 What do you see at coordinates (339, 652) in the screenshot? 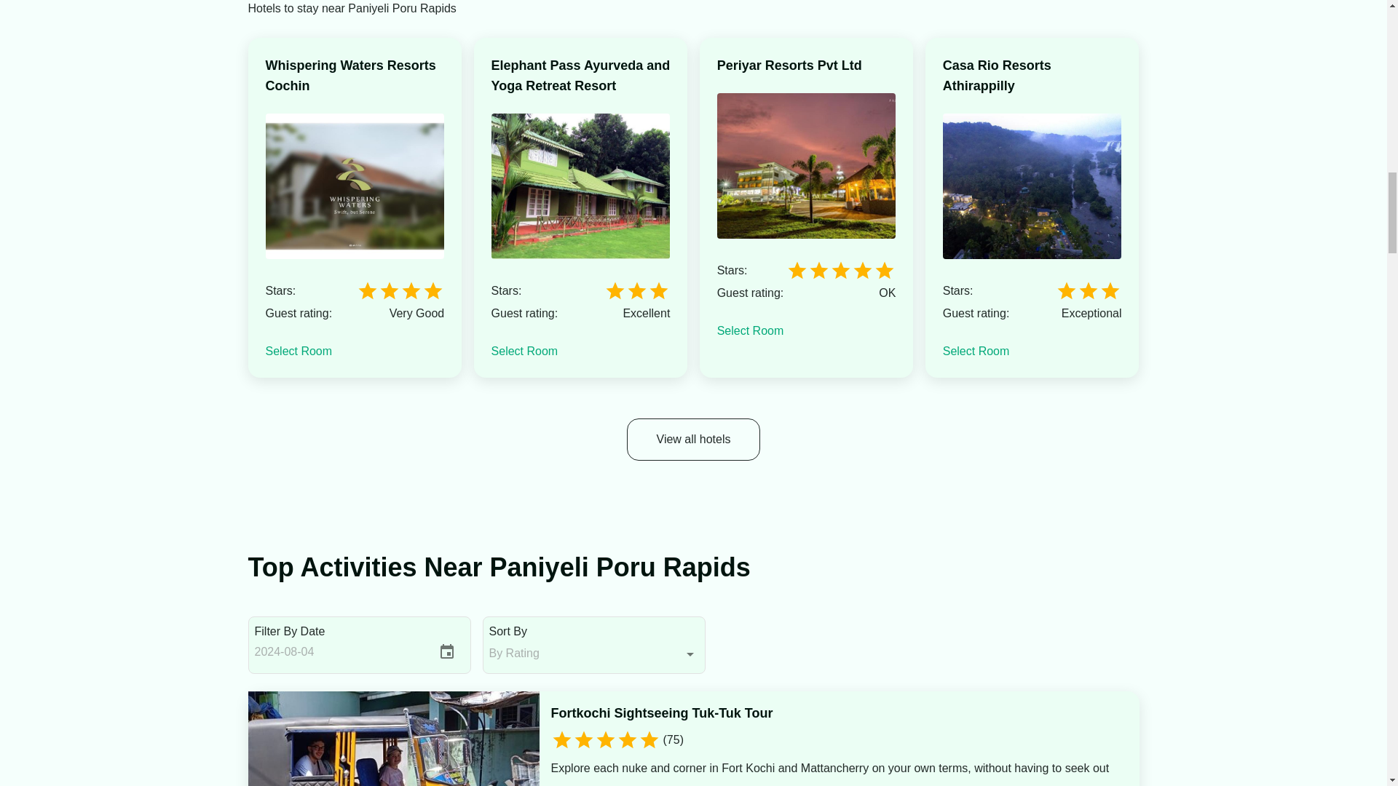
I see `2024-08-04` at bounding box center [339, 652].